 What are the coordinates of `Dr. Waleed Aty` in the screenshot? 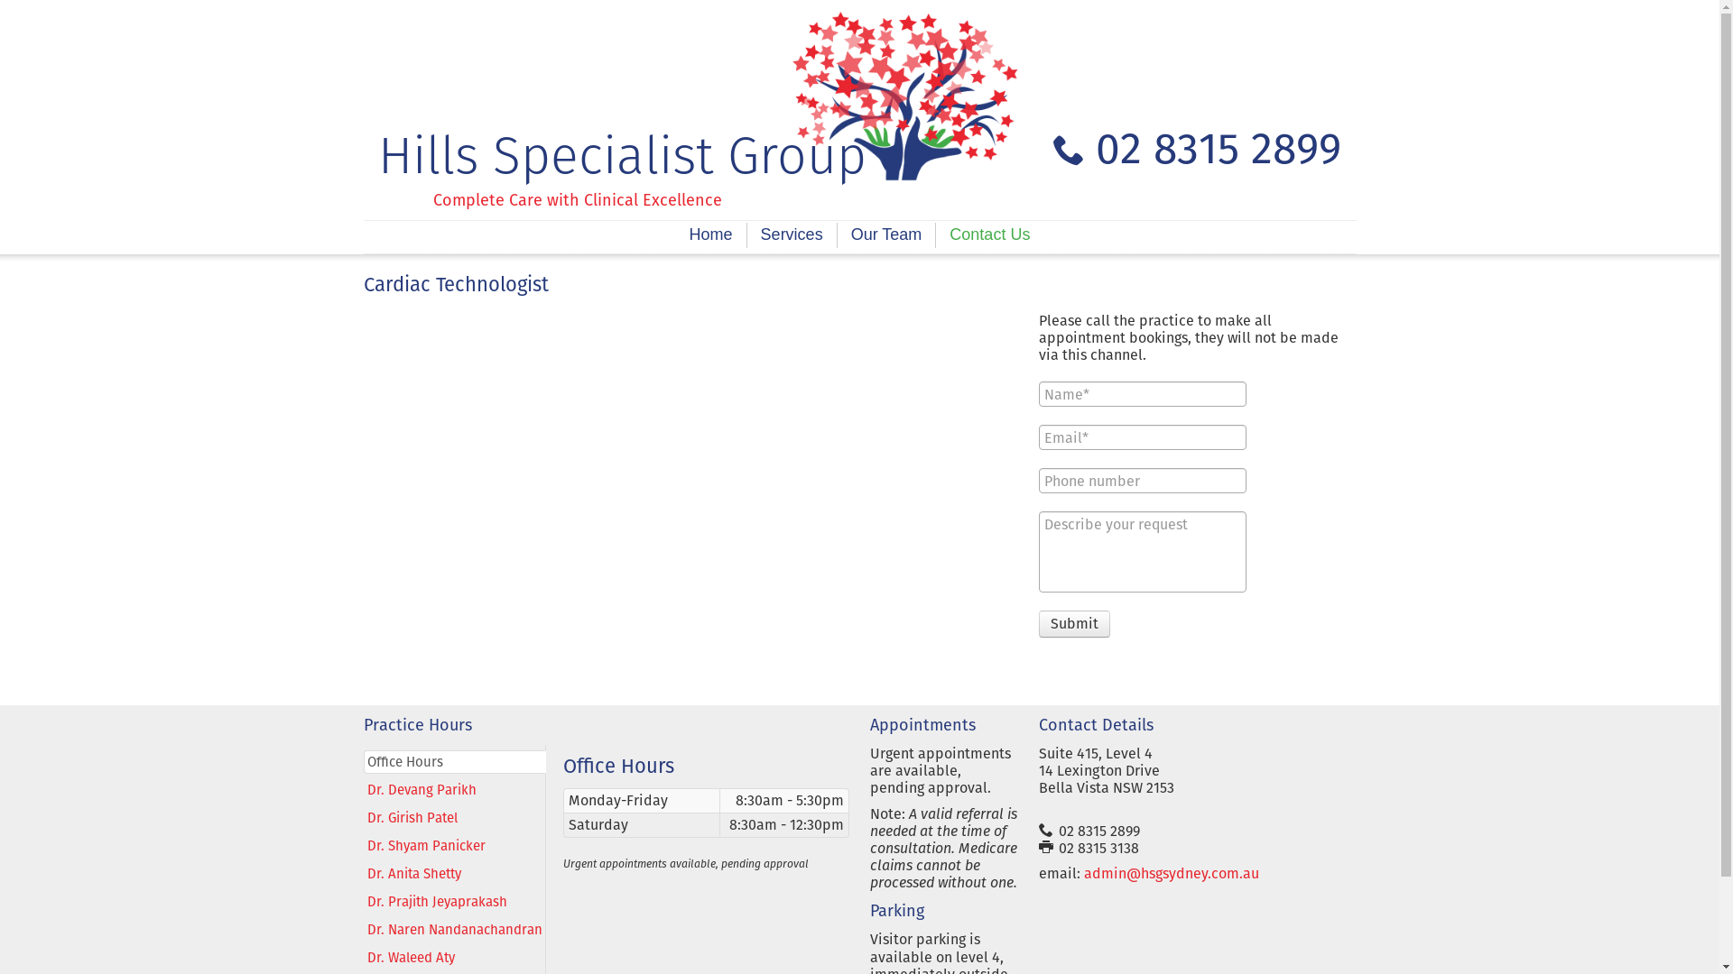 It's located at (454, 958).